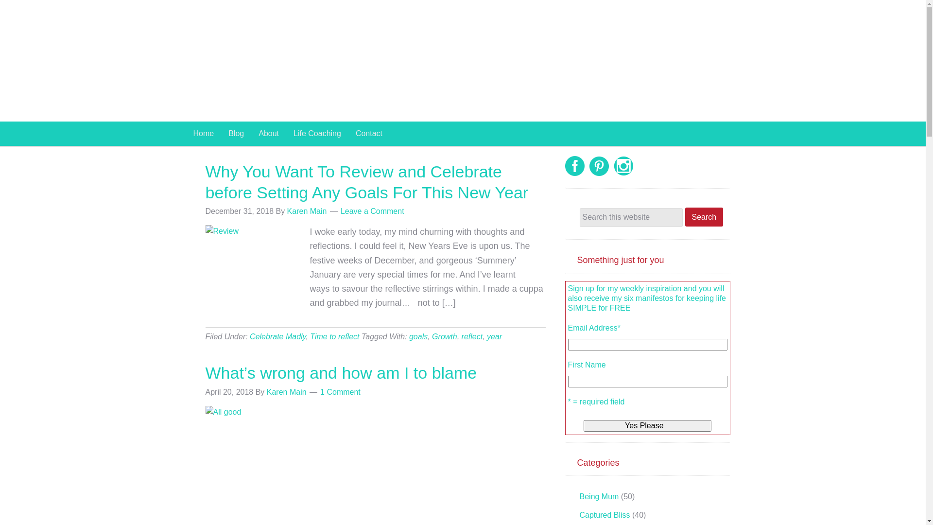  What do you see at coordinates (287, 392) in the screenshot?
I see `Karen Main` at bounding box center [287, 392].